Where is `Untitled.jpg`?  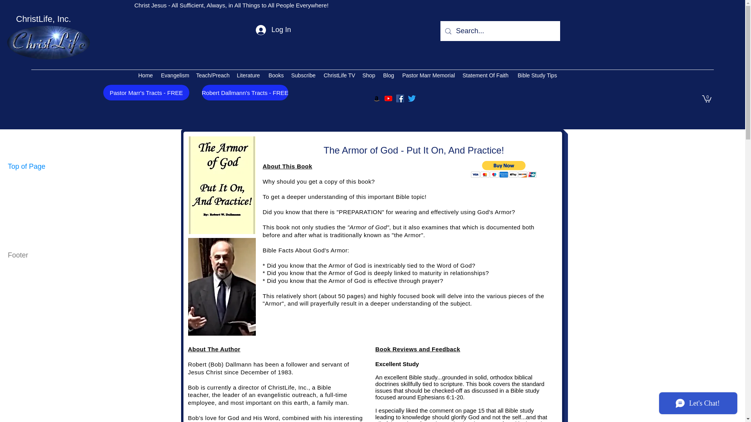
Untitled.jpg is located at coordinates (49, 42).